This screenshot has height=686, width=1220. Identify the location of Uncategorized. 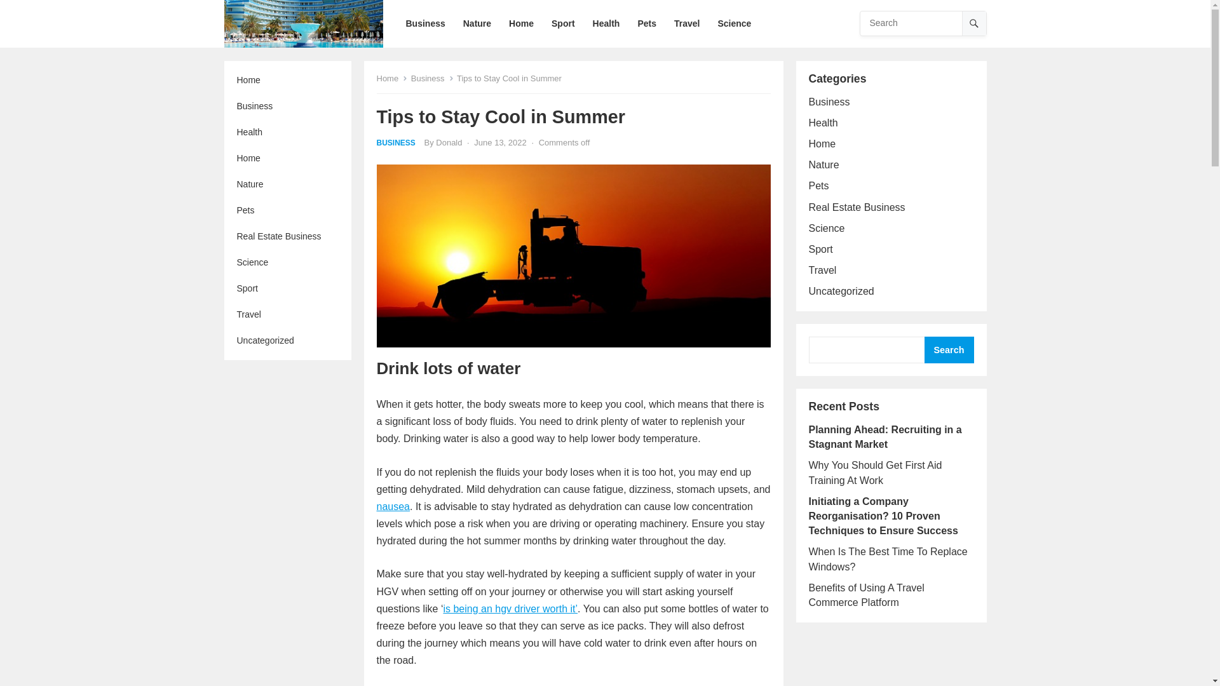
(287, 340).